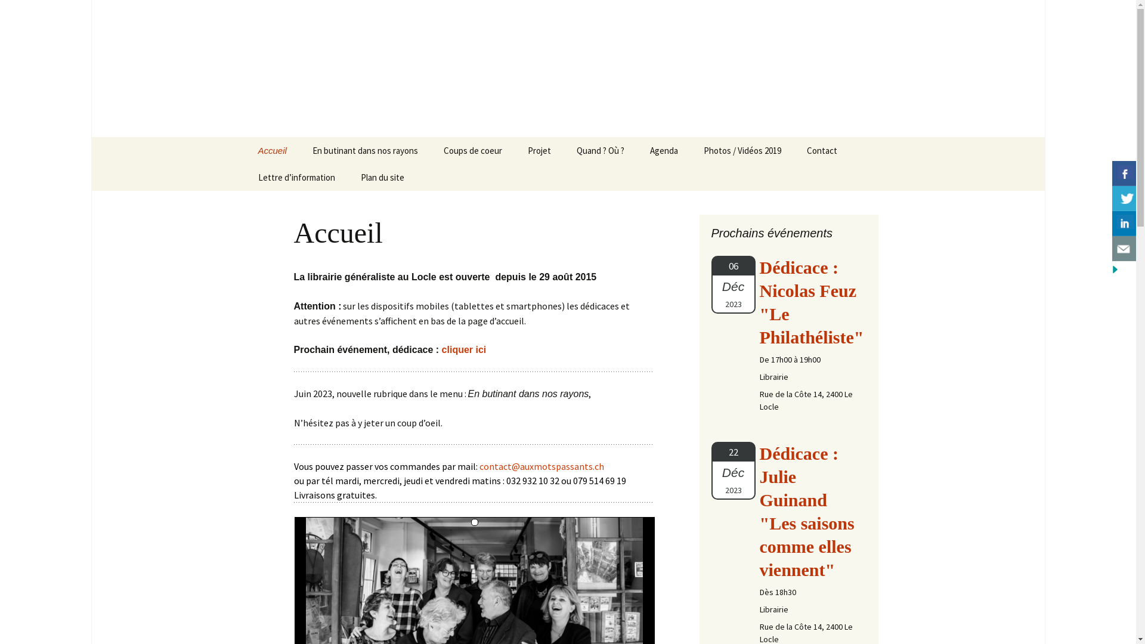 This screenshot has width=1145, height=644. Describe the element at coordinates (464, 349) in the screenshot. I see `cliquer ici` at that location.